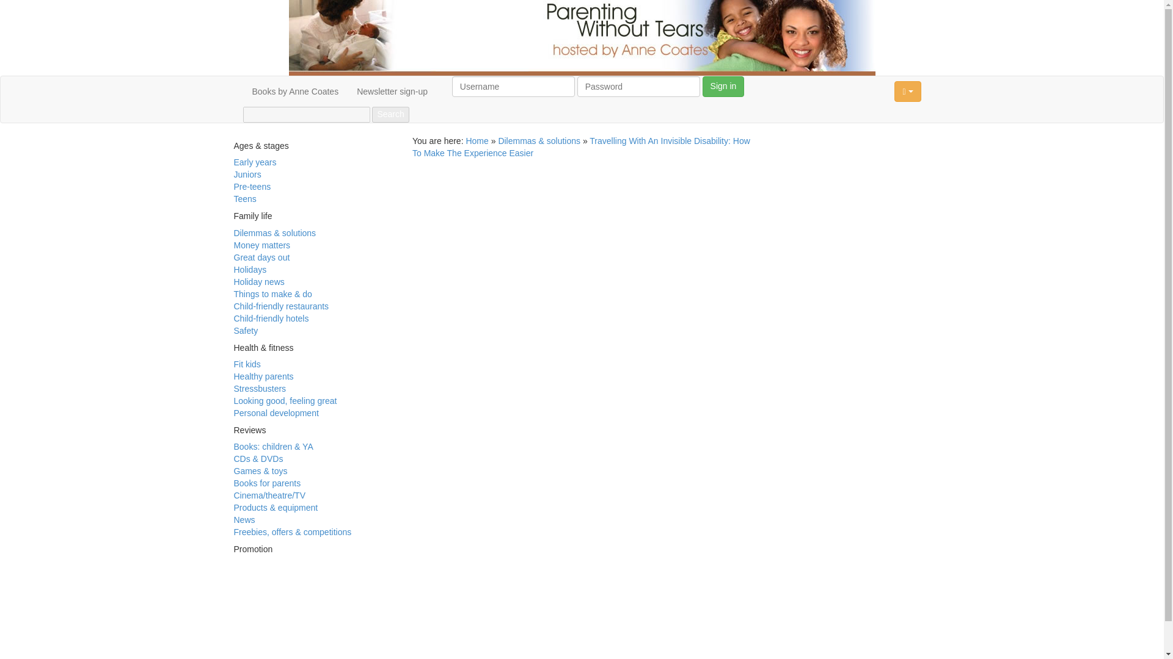 This screenshot has width=1173, height=659. I want to click on Sign in, so click(723, 87).